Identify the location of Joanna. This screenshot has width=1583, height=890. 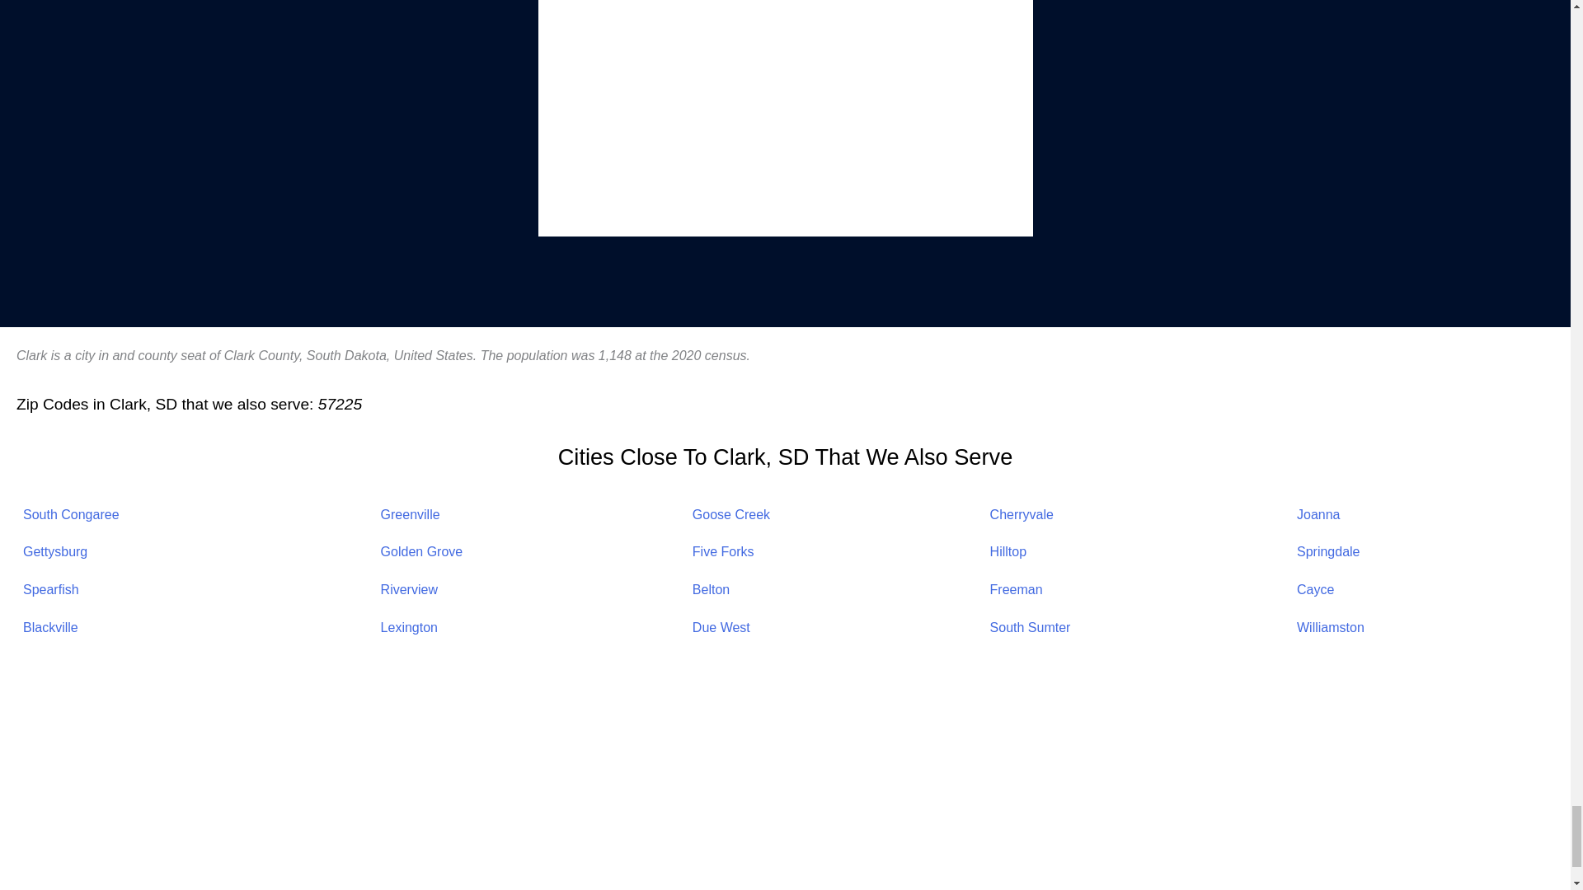
(1318, 514).